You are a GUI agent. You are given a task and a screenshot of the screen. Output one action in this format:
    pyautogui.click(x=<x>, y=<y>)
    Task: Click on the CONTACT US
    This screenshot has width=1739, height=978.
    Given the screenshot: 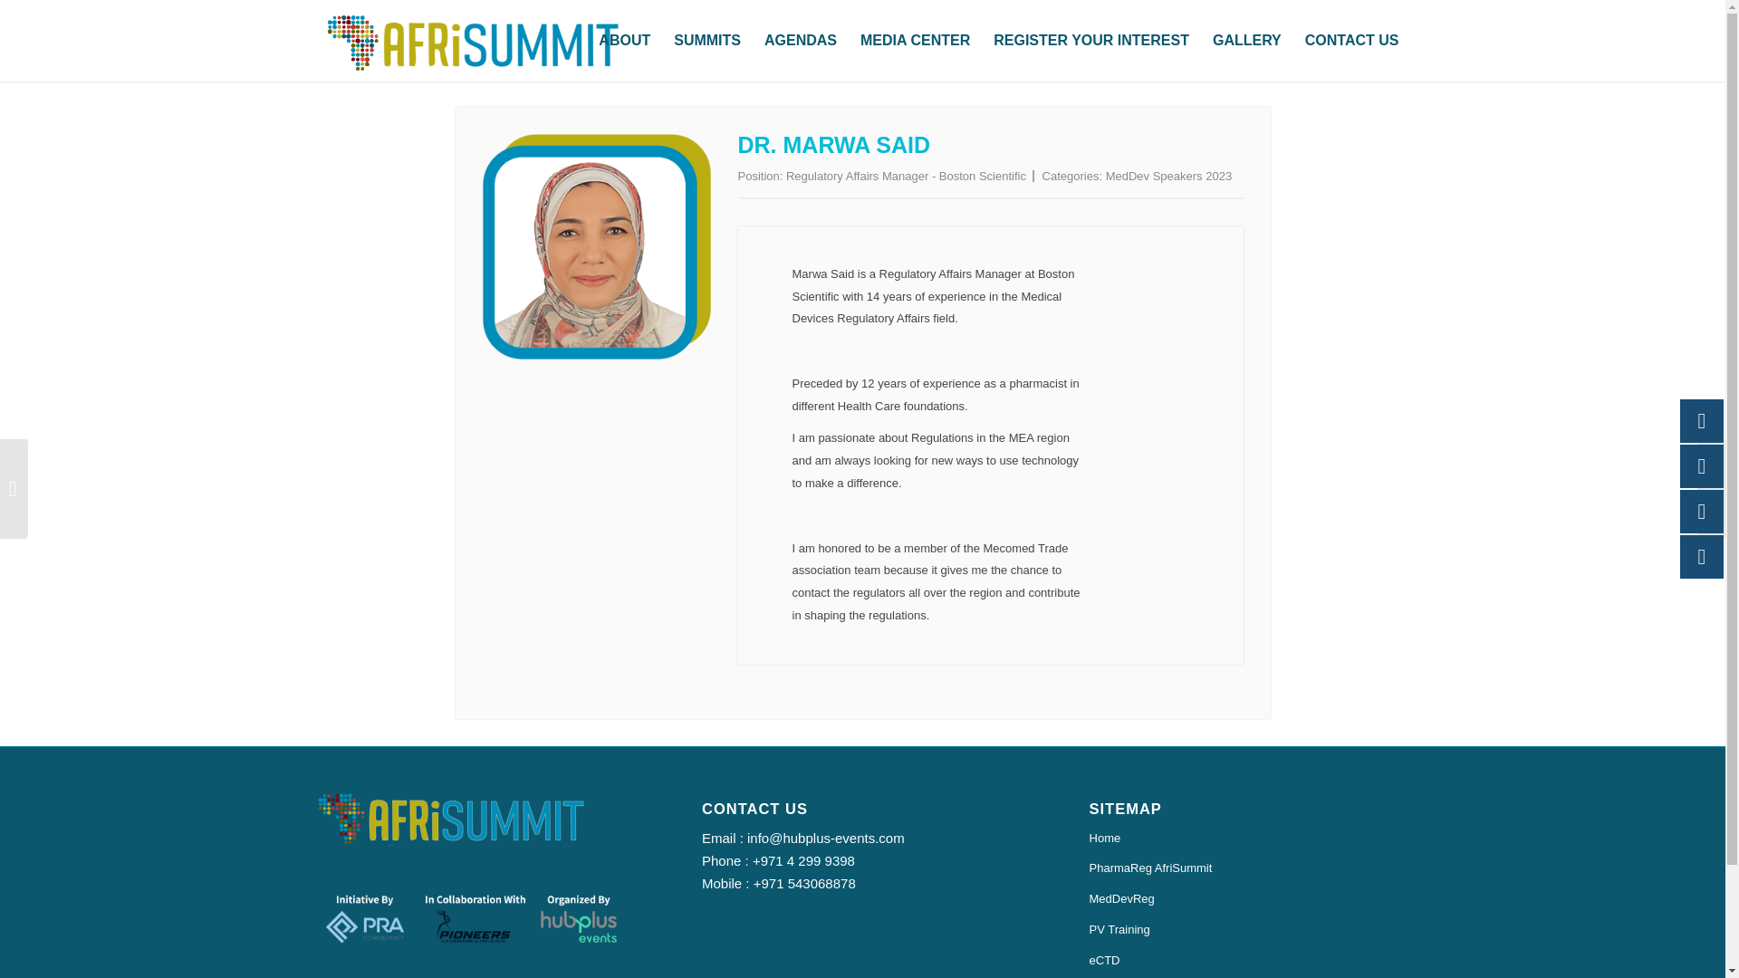 What is the action you would take?
    pyautogui.click(x=1351, y=40)
    